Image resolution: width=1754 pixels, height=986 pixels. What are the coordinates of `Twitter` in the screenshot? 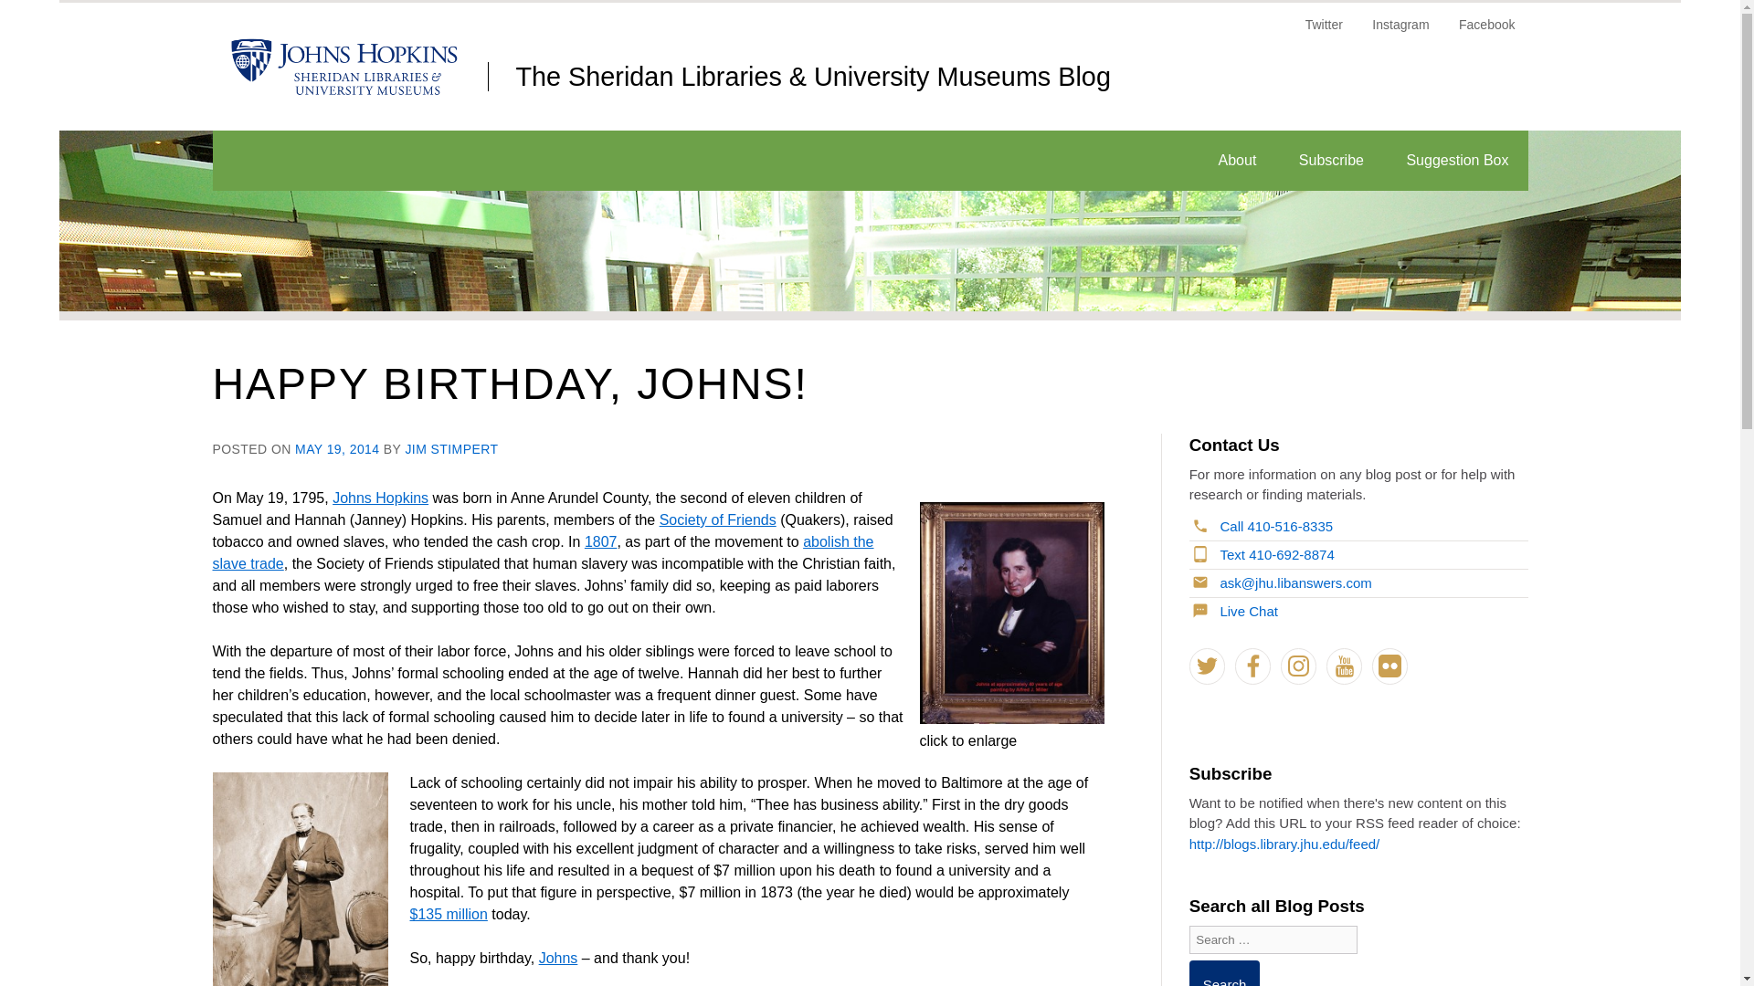 It's located at (1208, 666).